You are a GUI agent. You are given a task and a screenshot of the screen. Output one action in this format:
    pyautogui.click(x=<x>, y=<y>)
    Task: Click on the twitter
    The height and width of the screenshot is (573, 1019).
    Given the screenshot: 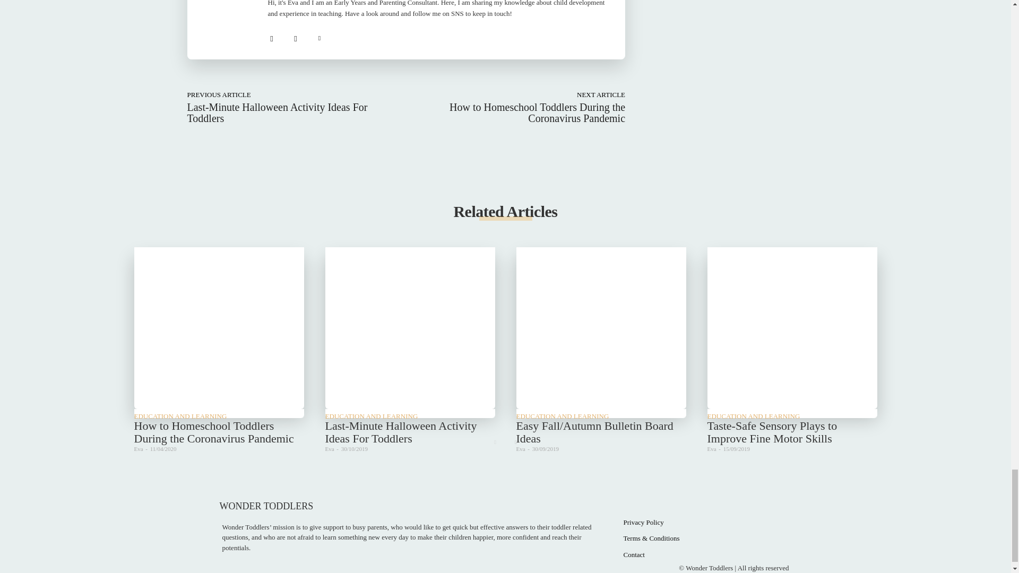 What is the action you would take?
    pyautogui.click(x=318, y=36)
    